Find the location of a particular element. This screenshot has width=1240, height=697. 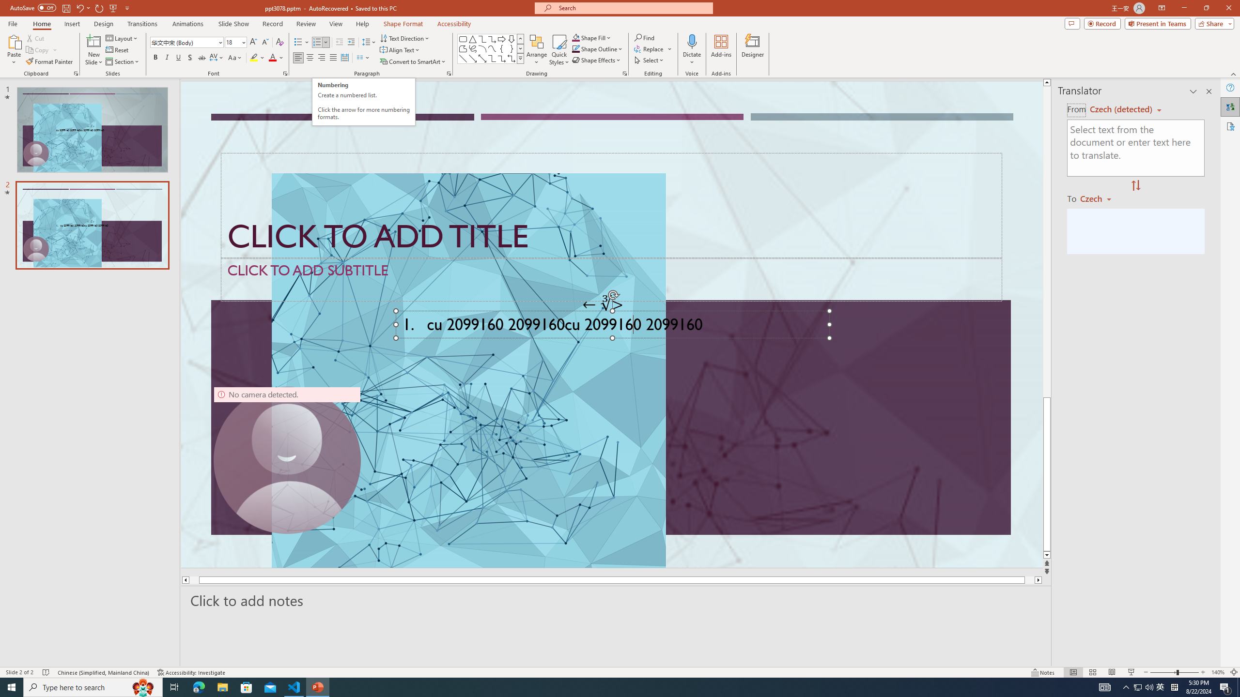

Font Color is located at coordinates (276, 58).